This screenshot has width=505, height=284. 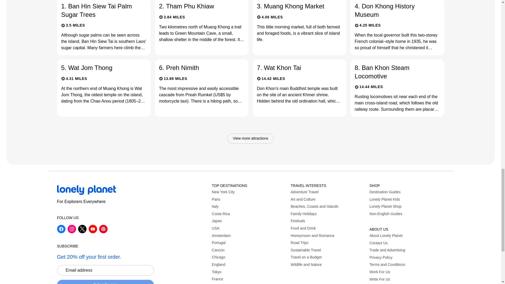 I want to click on 4. Don Khong History Museum, so click(x=393, y=10).